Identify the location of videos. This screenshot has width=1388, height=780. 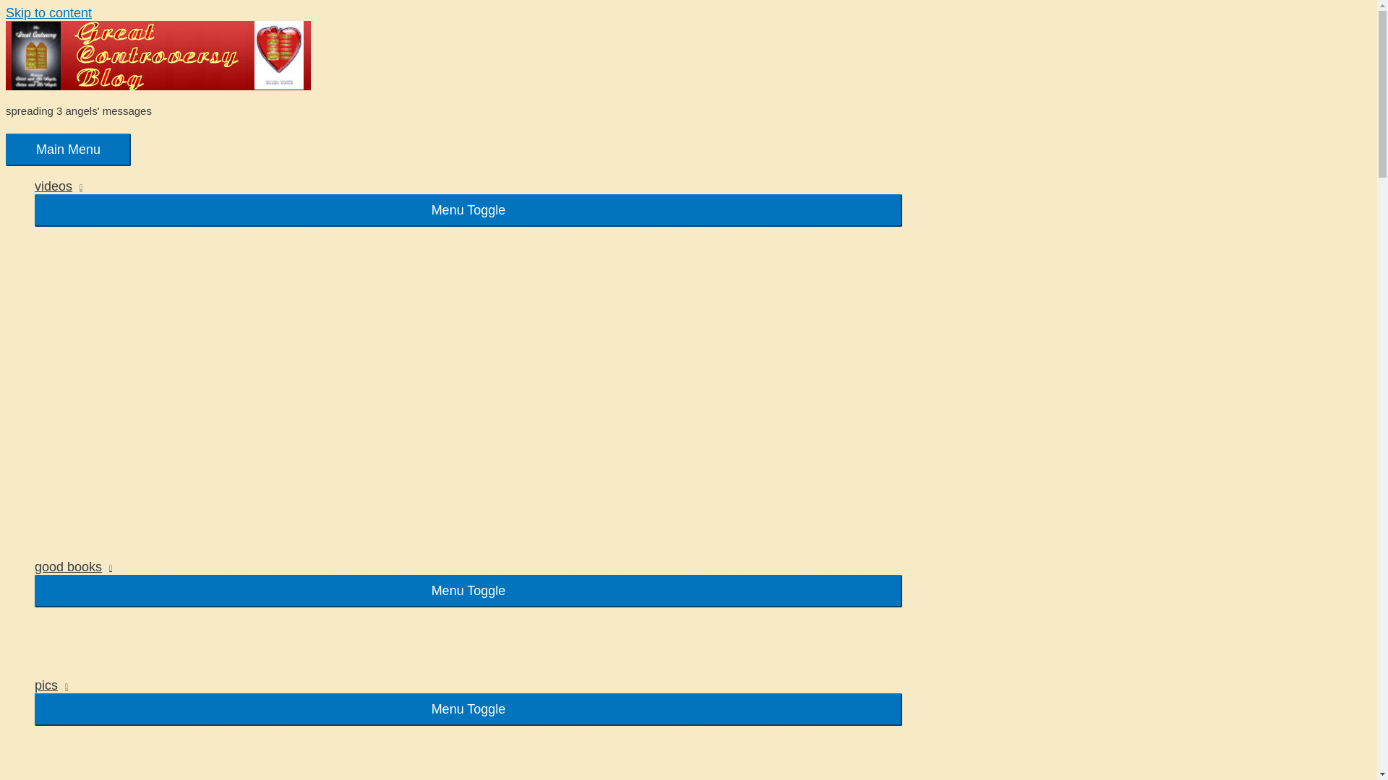
(468, 186).